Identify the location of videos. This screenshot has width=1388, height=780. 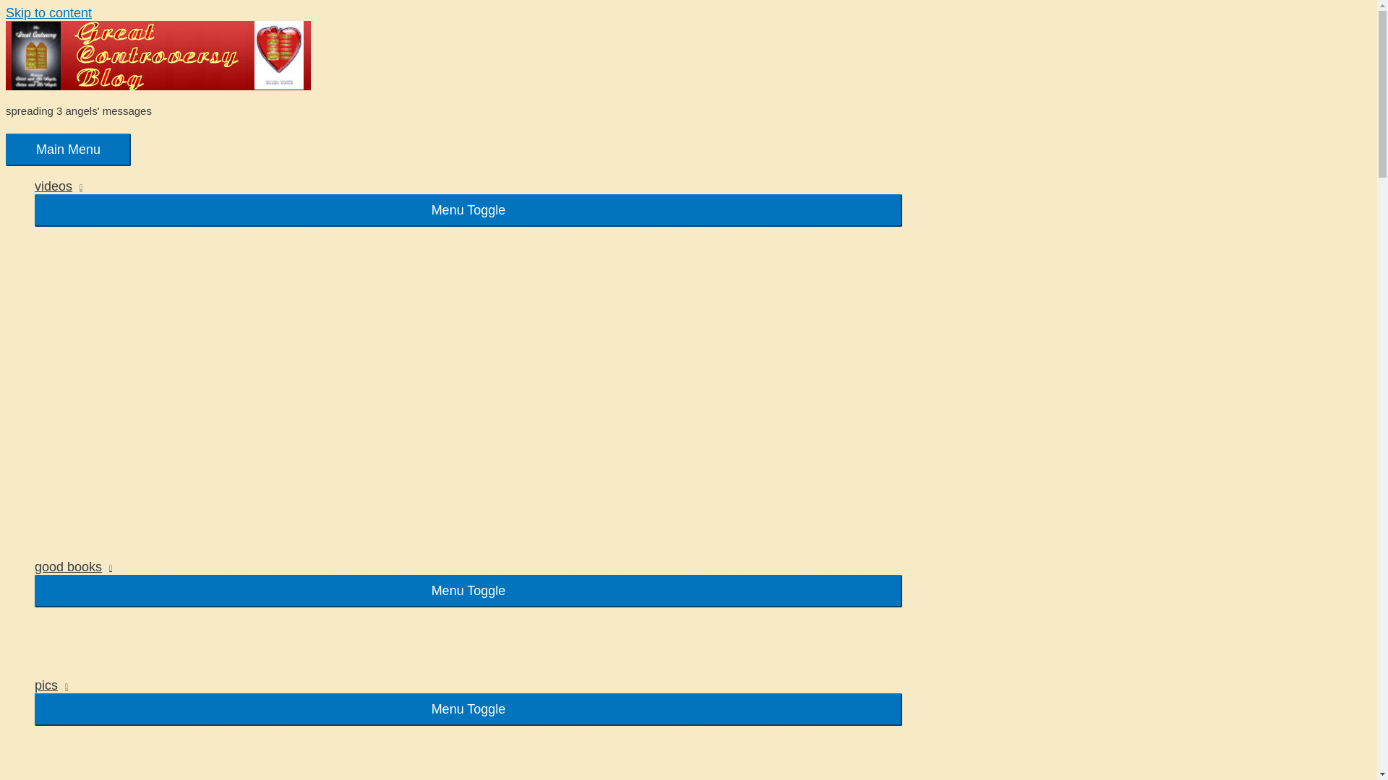
(468, 186).